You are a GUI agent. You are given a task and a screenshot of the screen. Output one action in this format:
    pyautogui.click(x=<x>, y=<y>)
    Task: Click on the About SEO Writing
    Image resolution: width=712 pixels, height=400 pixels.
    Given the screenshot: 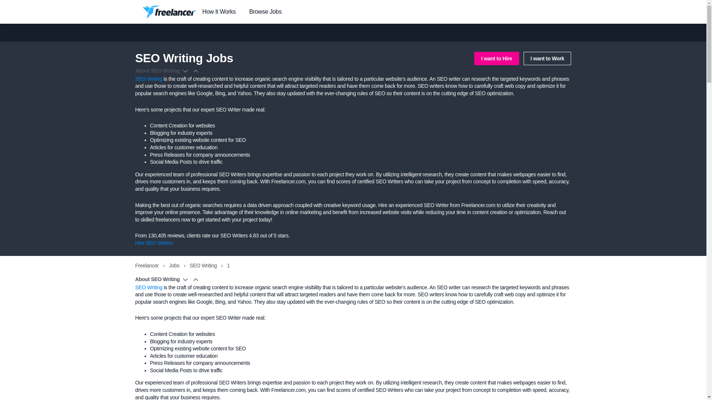 What is the action you would take?
    pyautogui.click(x=168, y=71)
    